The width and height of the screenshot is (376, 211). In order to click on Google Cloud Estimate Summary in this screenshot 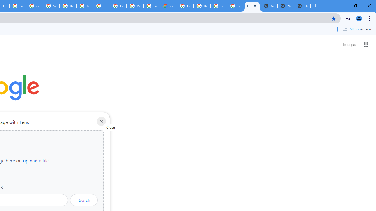, I will do `click(168, 6)`.